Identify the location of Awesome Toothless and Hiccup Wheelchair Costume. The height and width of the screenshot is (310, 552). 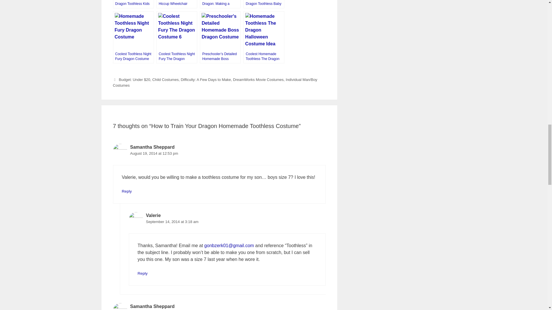
(177, 4).